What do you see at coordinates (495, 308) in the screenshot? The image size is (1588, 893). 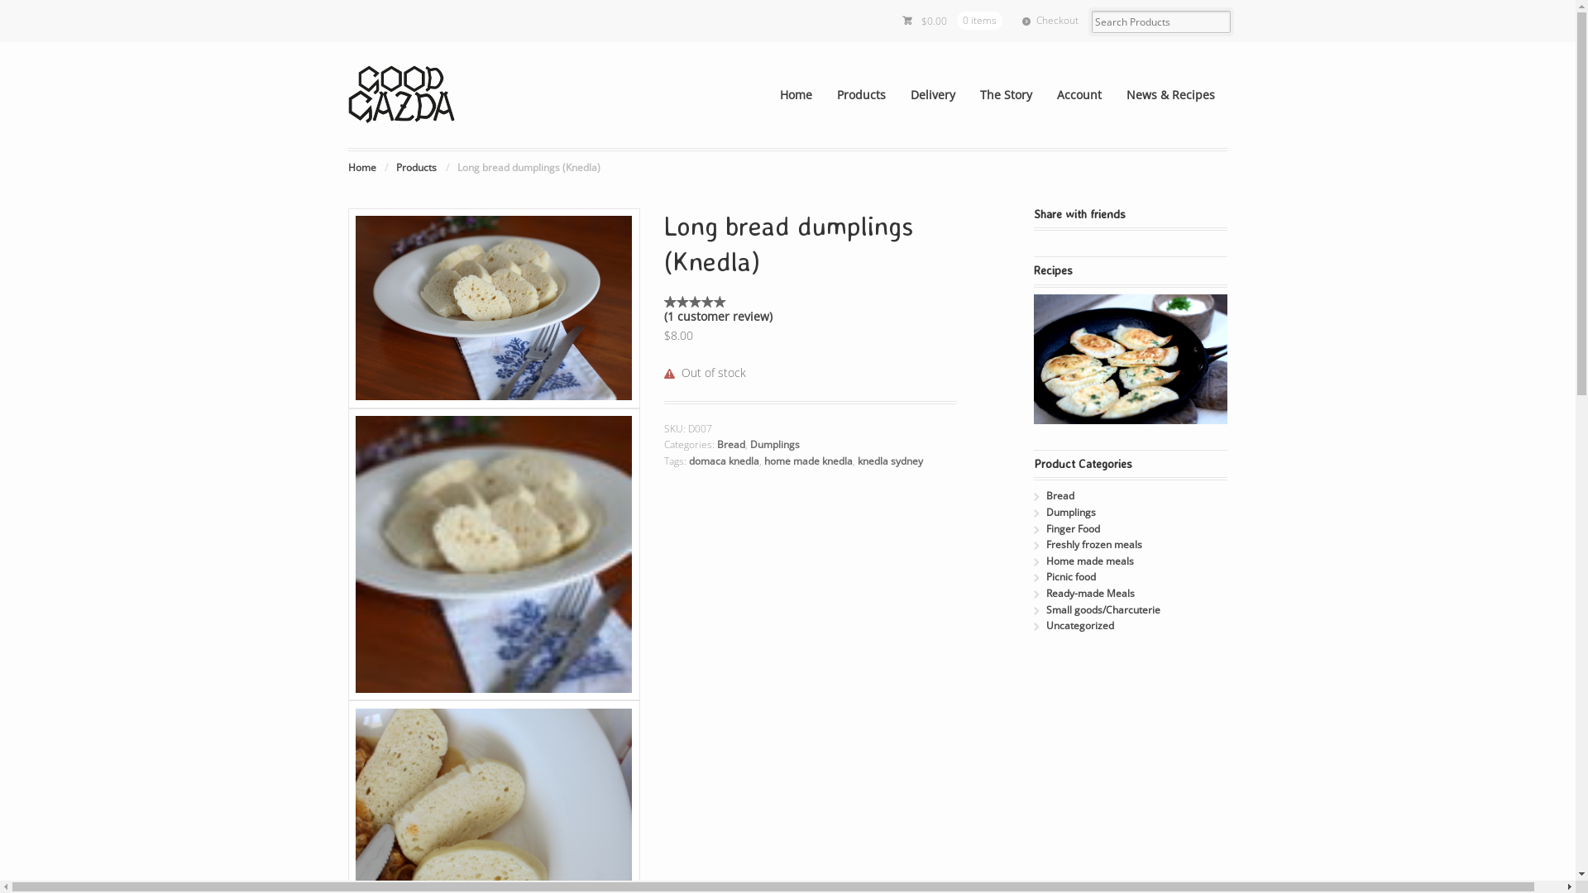 I see `GoodGazda_food_1` at bounding box center [495, 308].